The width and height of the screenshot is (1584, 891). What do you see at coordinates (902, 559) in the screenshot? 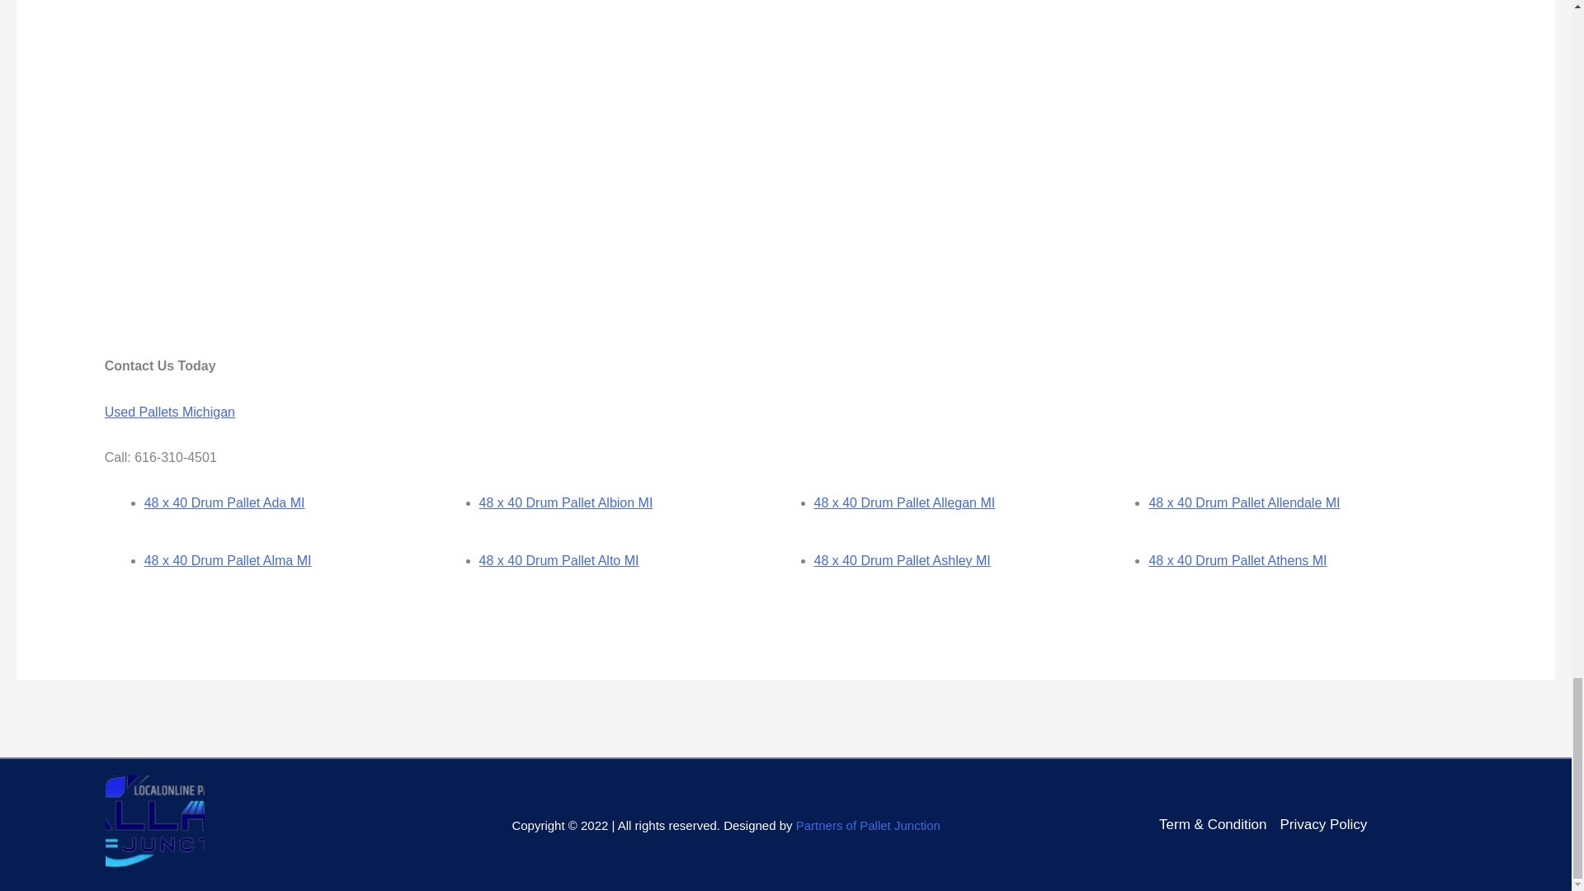
I see `48 x 40 Drum Pallet Ashley MI` at bounding box center [902, 559].